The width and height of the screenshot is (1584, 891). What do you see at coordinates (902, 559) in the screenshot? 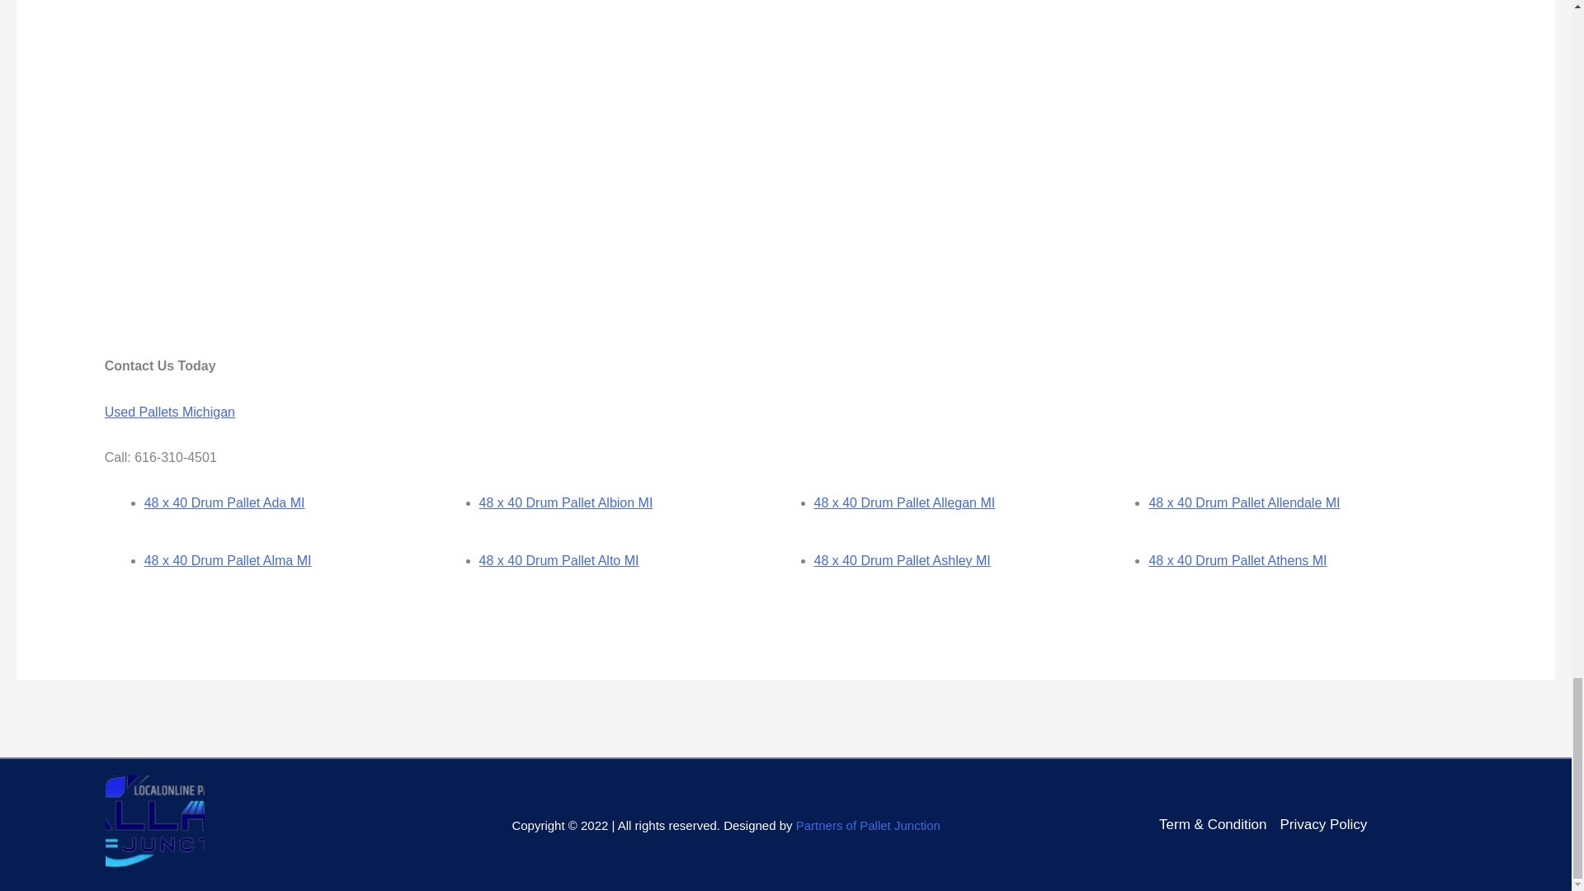
I see `48 x 40 Drum Pallet Ashley MI` at bounding box center [902, 559].